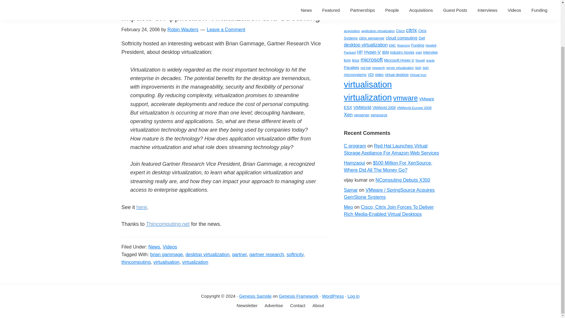  What do you see at coordinates (182, 29) in the screenshot?
I see `Robin Wauters` at bounding box center [182, 29].